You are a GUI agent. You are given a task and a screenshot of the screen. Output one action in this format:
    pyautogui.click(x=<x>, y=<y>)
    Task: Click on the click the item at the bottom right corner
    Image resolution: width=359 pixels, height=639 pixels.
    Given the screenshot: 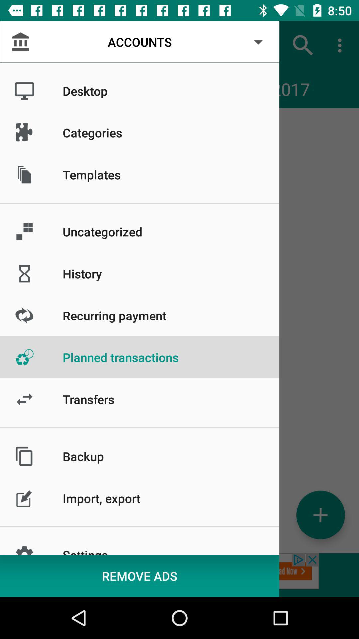 What is the action you would take?
    pyautogui.click(x=320, y=515)
    